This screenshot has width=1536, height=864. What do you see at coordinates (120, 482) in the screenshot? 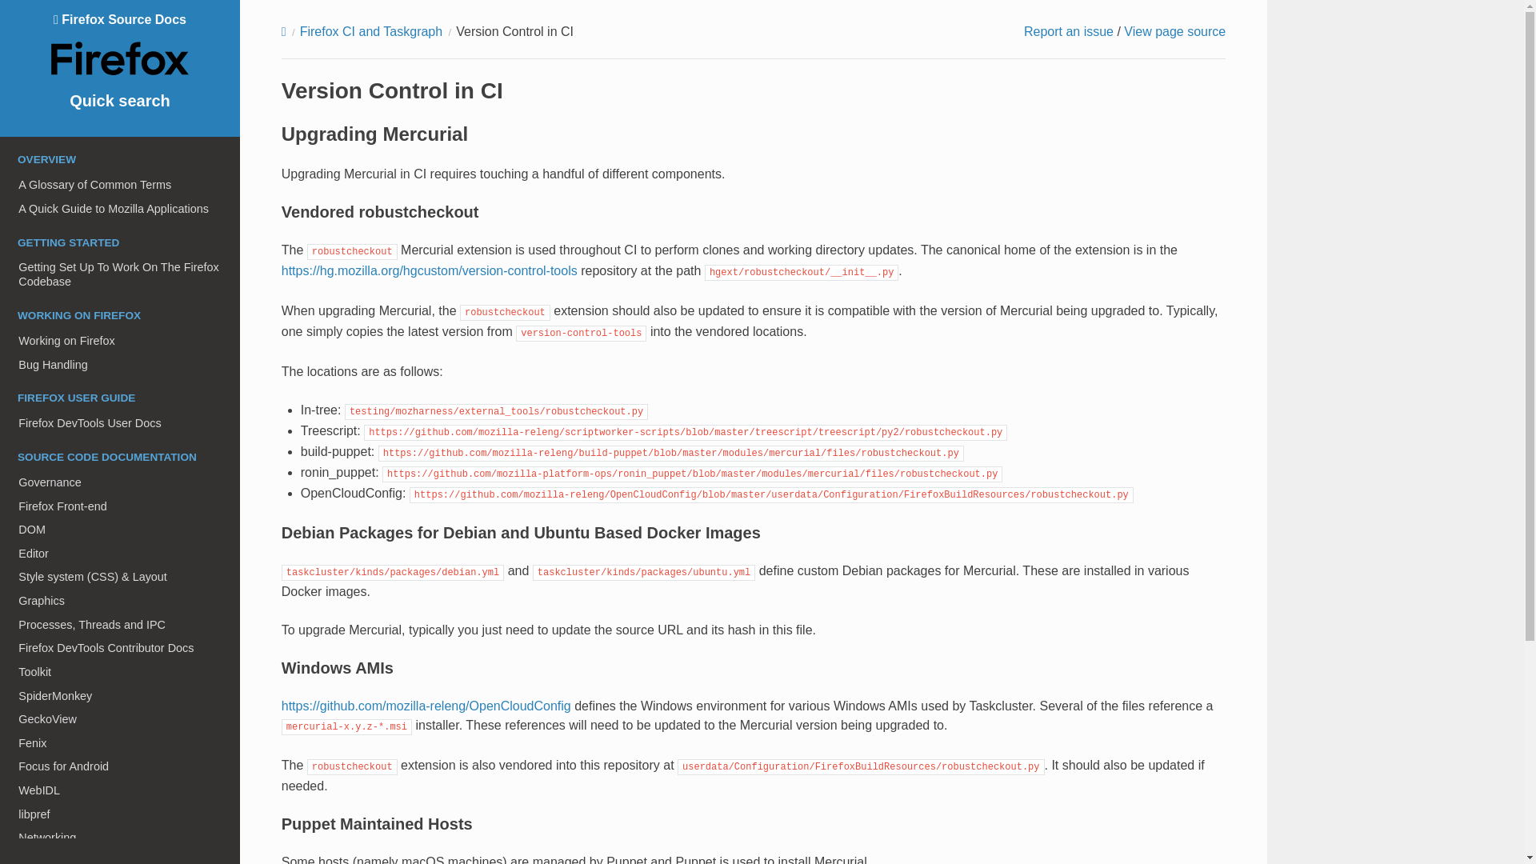
I see `Governance` at bounding box center [120, 482].